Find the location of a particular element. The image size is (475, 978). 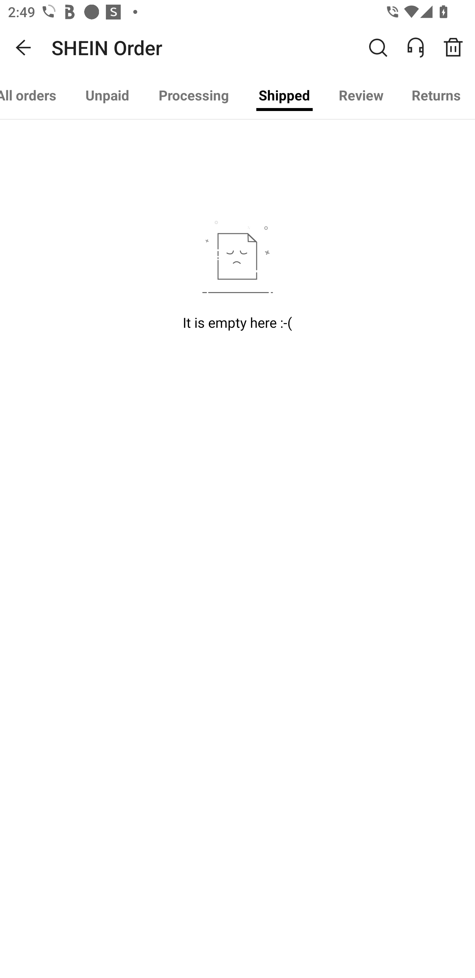

Unpaid is located at coordinates (107, 95).